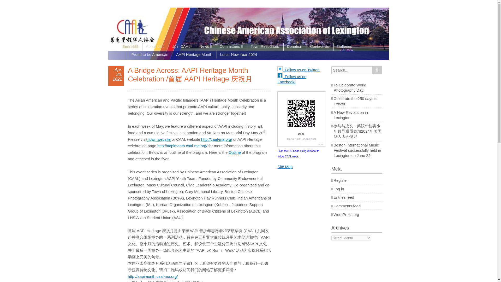 The width and height of the screenshot is (501, 282). Describe the element at coordinates (299, 70) in the screenshot. I see `  Follow us on Twitter!` at that location.